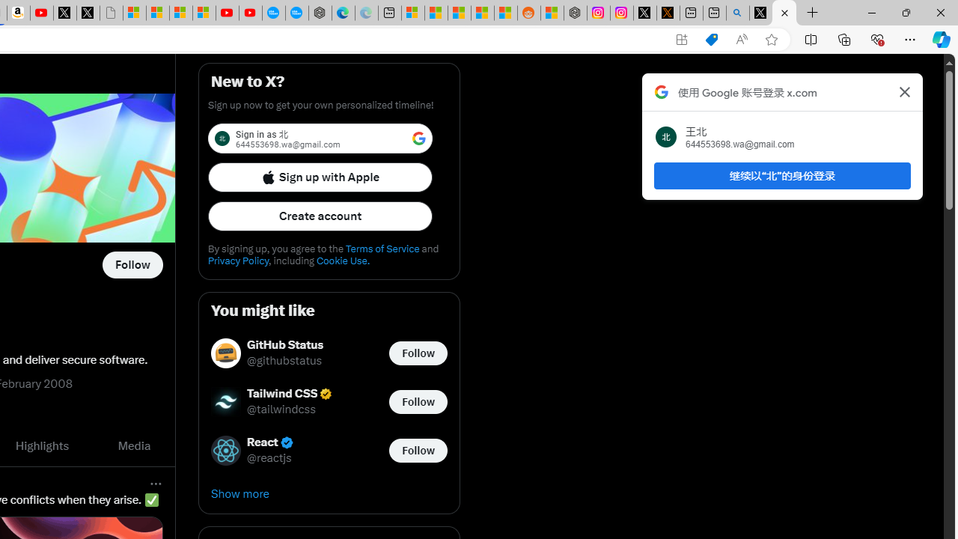  What do you see at coordinates (250, 13) in the screenshot?
I see `YouTube Kids - An App Created for Kids to Explore Content` at bounding box center [250, 13].